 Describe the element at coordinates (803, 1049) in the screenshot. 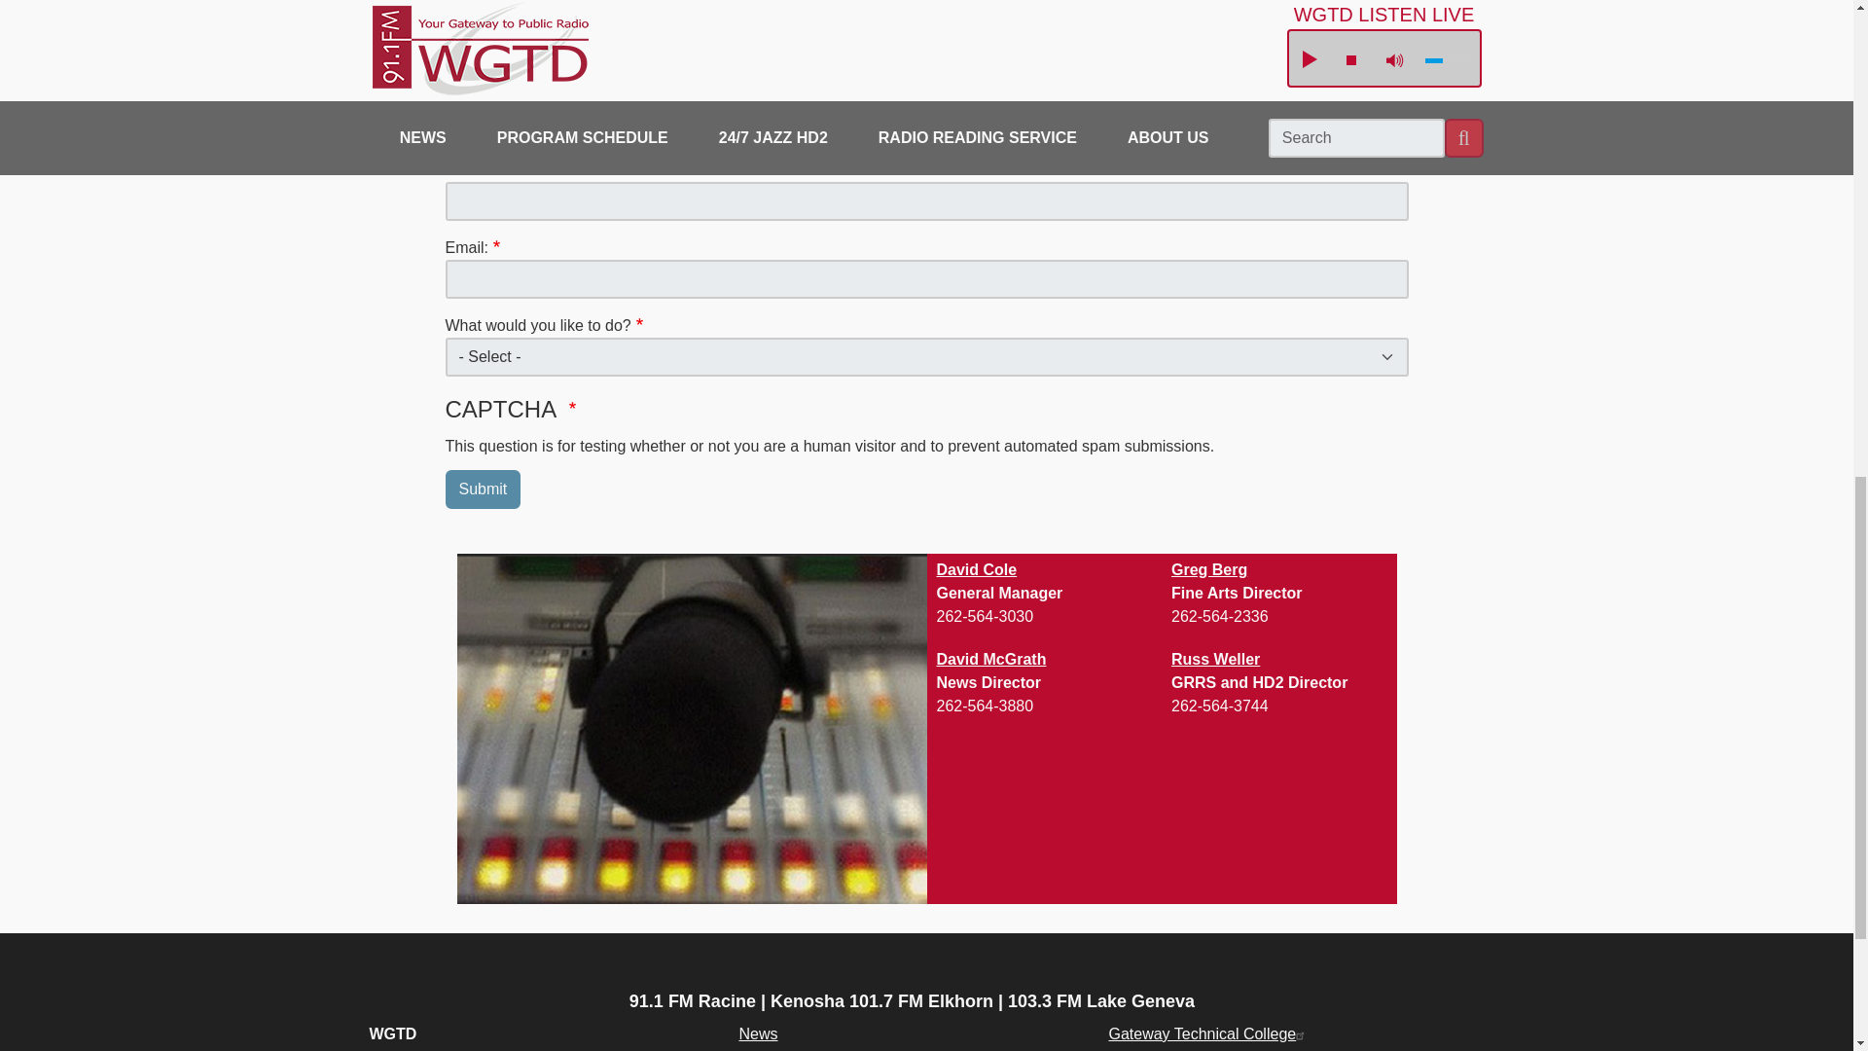

I see `Program Schedule` at that location.